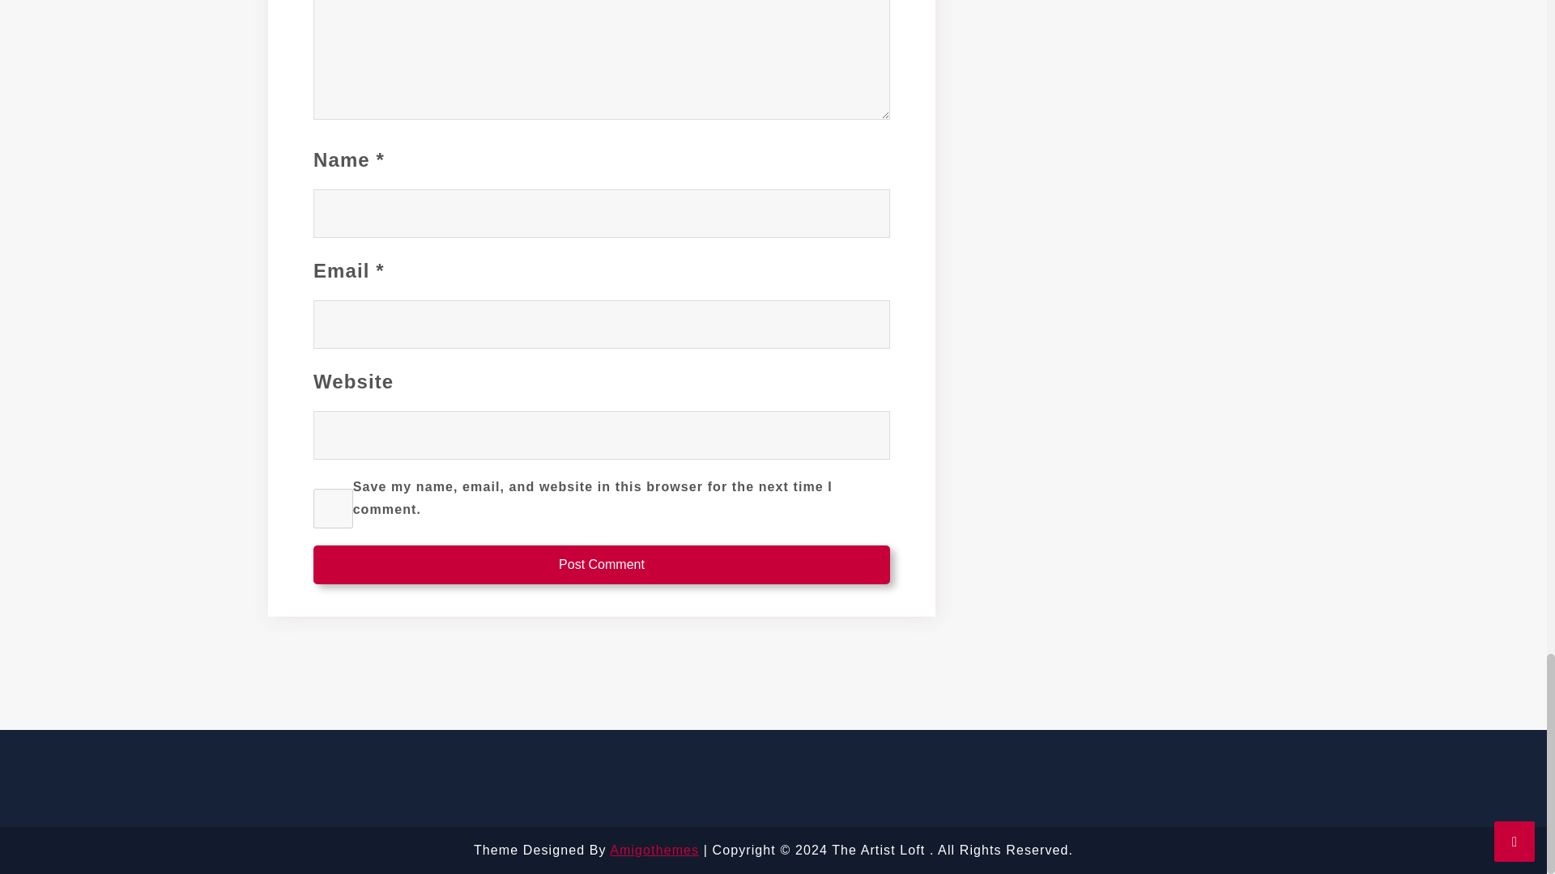  I want to click on Post Comment, so click(601, 565).